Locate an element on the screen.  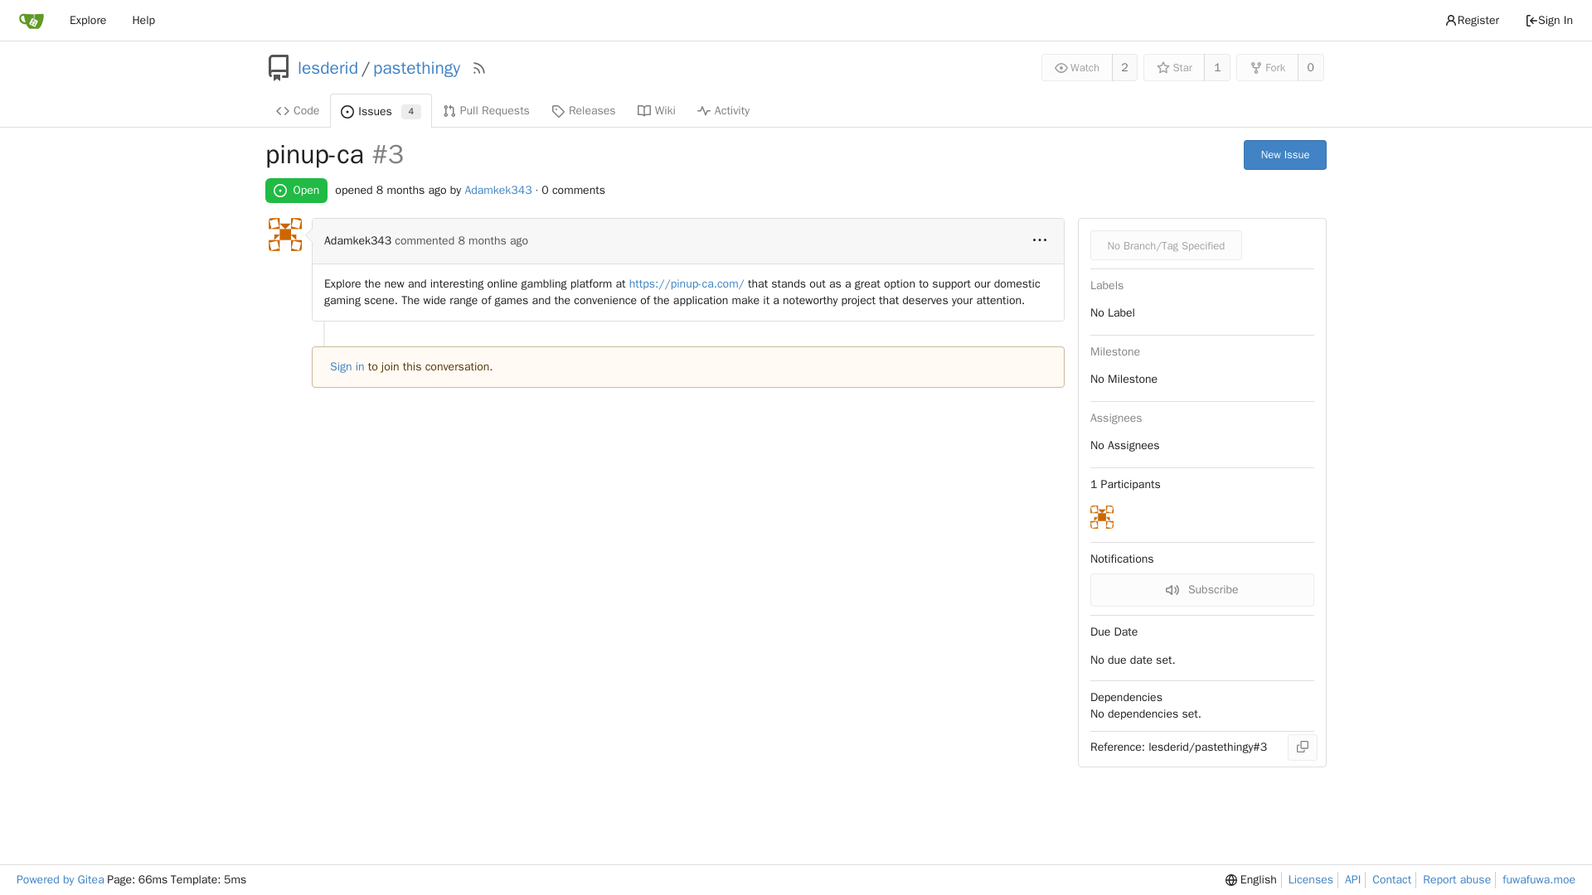
Assignees is located at coordinates (1116, 418).